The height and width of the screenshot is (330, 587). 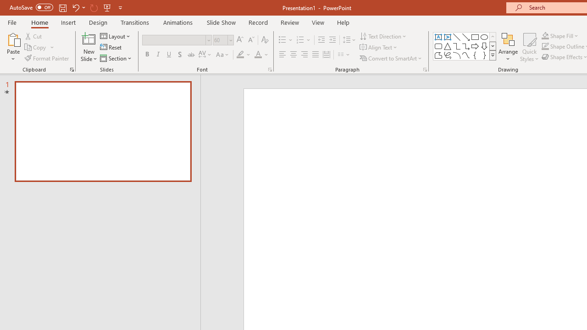 I want to click on Office Clipboard..., so click(x=72, y=70).